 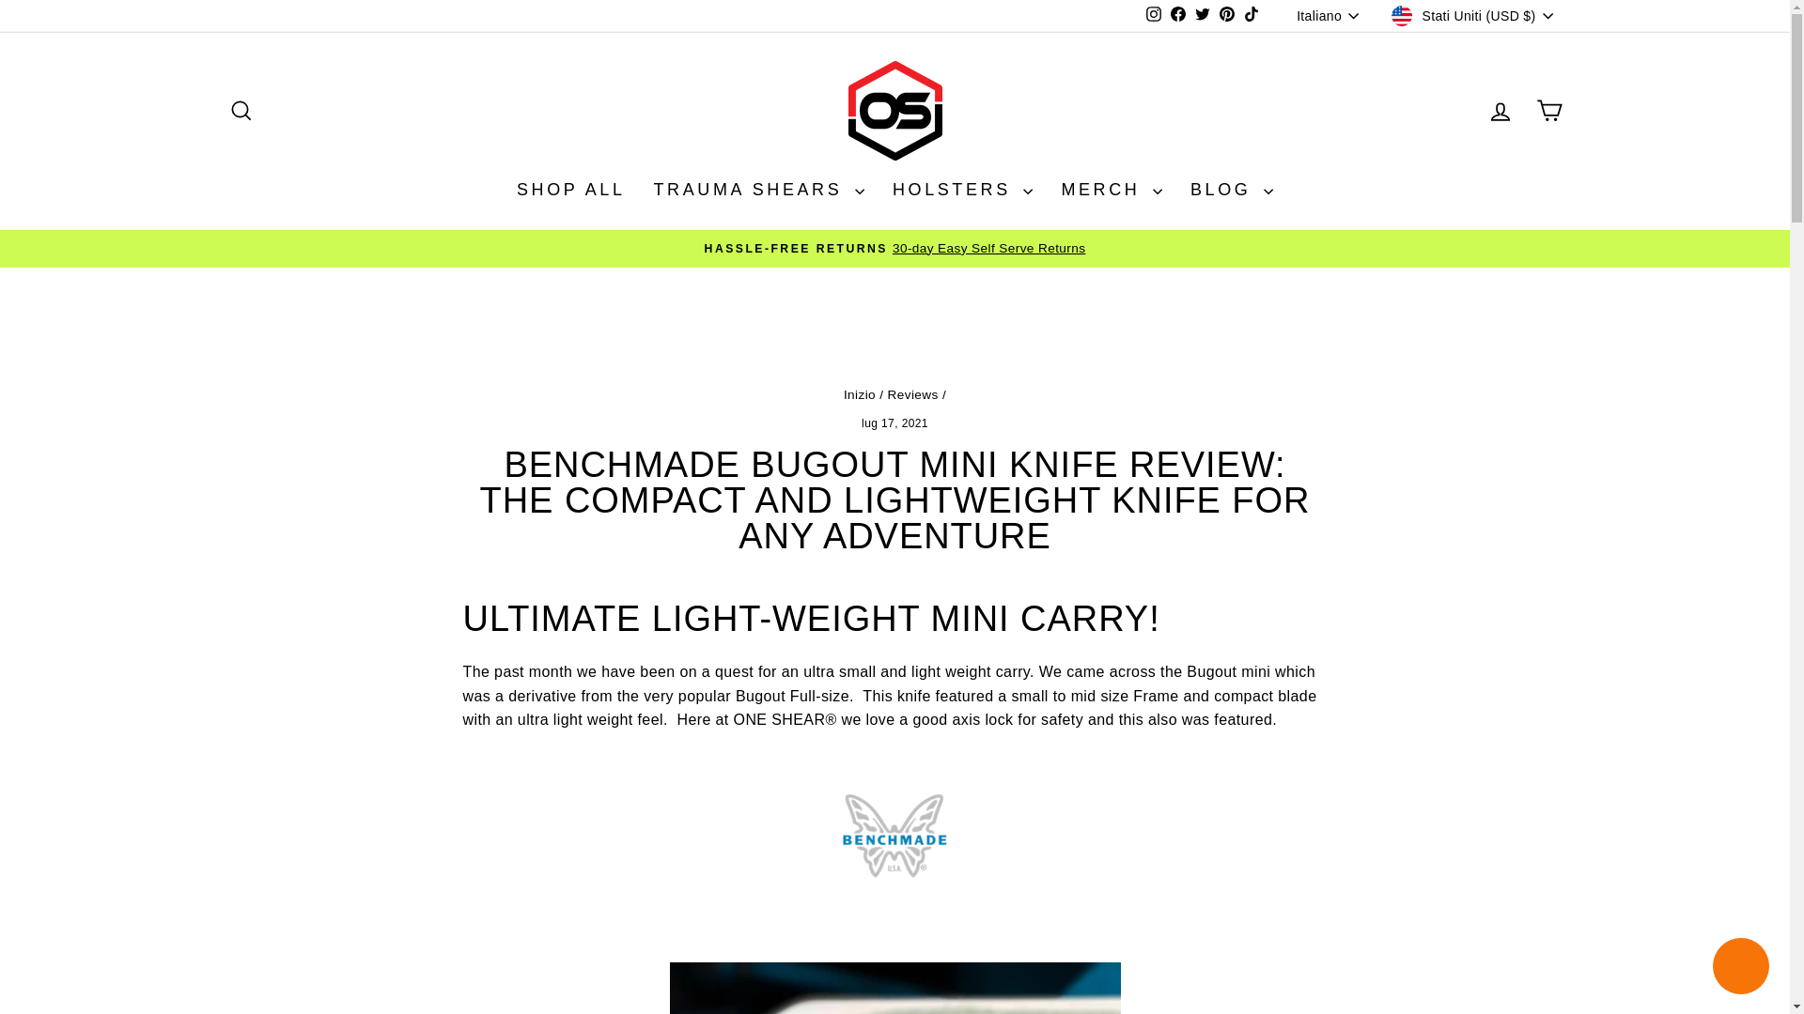 What do you see at coordinates (1154, 13) in the screenshot?
I see `instagram` at bounding box center [1154, 13].